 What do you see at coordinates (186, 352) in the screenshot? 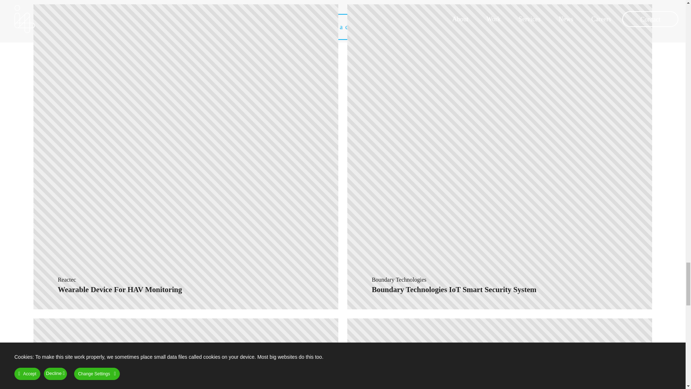
I see `Schedule a call today` at bounding box center [186, 352].